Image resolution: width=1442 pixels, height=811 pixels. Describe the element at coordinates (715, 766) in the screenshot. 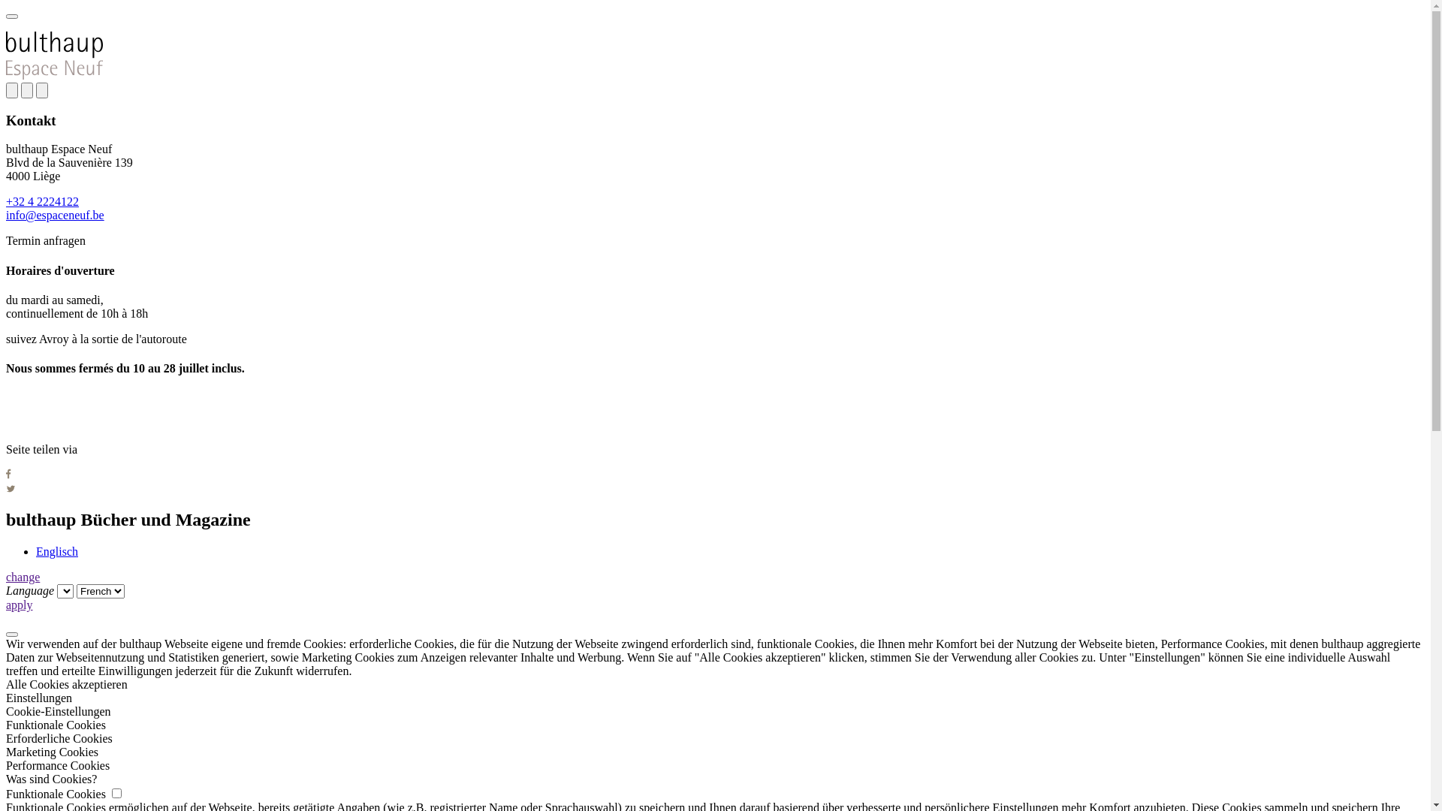

I see `Performance Cookies` at that location.